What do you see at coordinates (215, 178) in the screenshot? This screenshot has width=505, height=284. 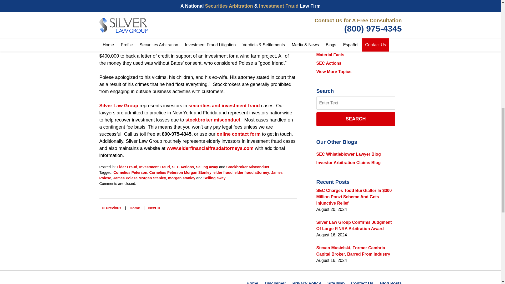 I see `View all posts tagged with Selling away` at bounding box center [215, 178].